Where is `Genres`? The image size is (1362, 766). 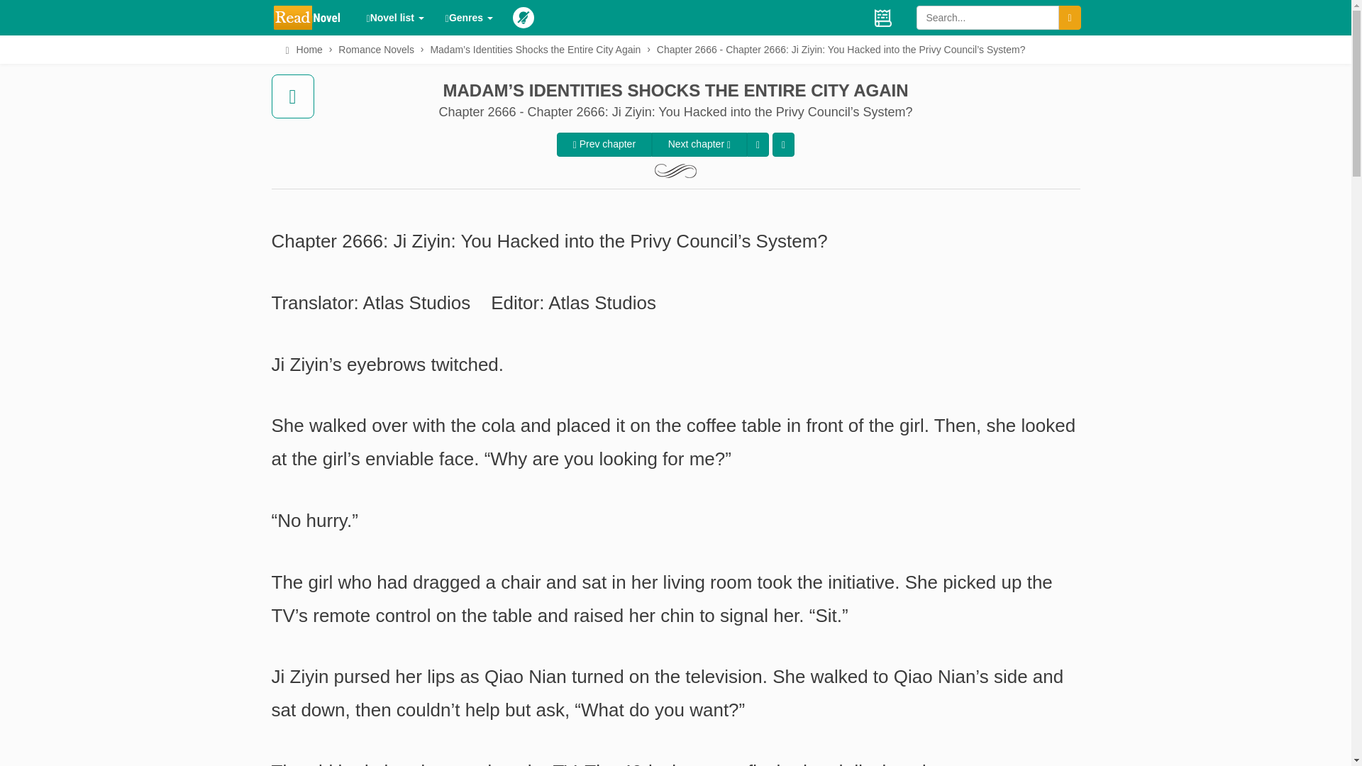
Genres is located at coordinates (469, 17).